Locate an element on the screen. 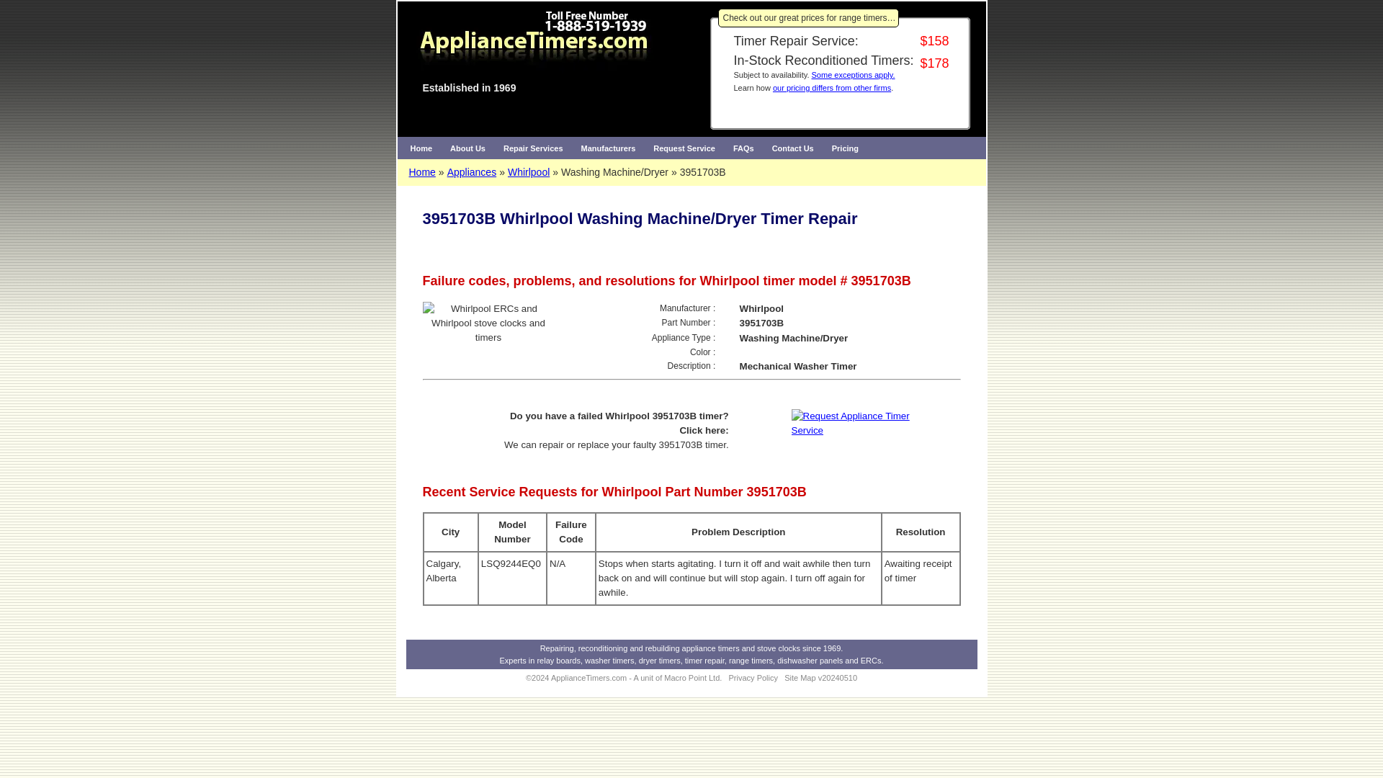  Find answers to questions commonly asked by our visitors is located at coordinates (743, 148).